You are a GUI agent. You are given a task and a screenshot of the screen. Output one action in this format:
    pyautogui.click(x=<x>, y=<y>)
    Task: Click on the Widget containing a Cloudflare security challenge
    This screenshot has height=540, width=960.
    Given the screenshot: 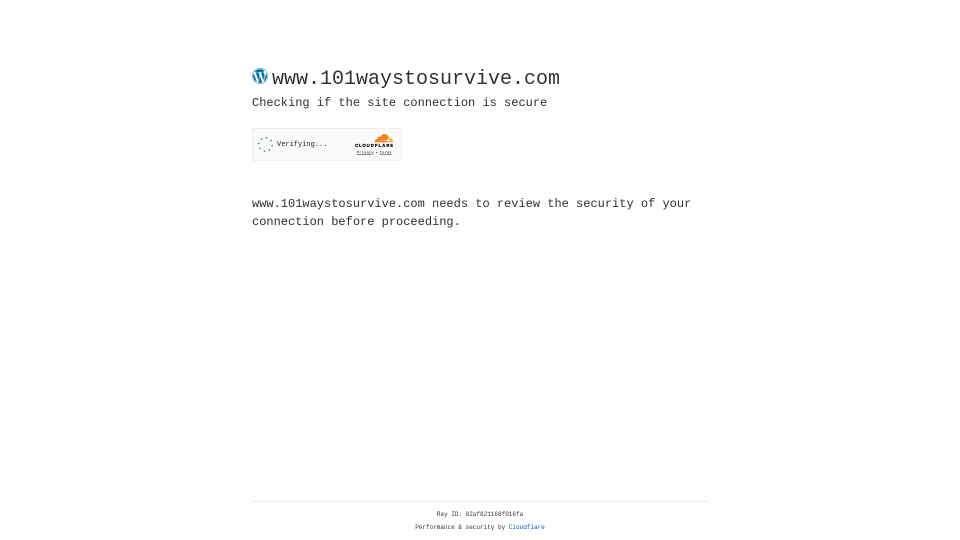 What is the action you would take?
    pyautogui.click(x=327, y=144)
    